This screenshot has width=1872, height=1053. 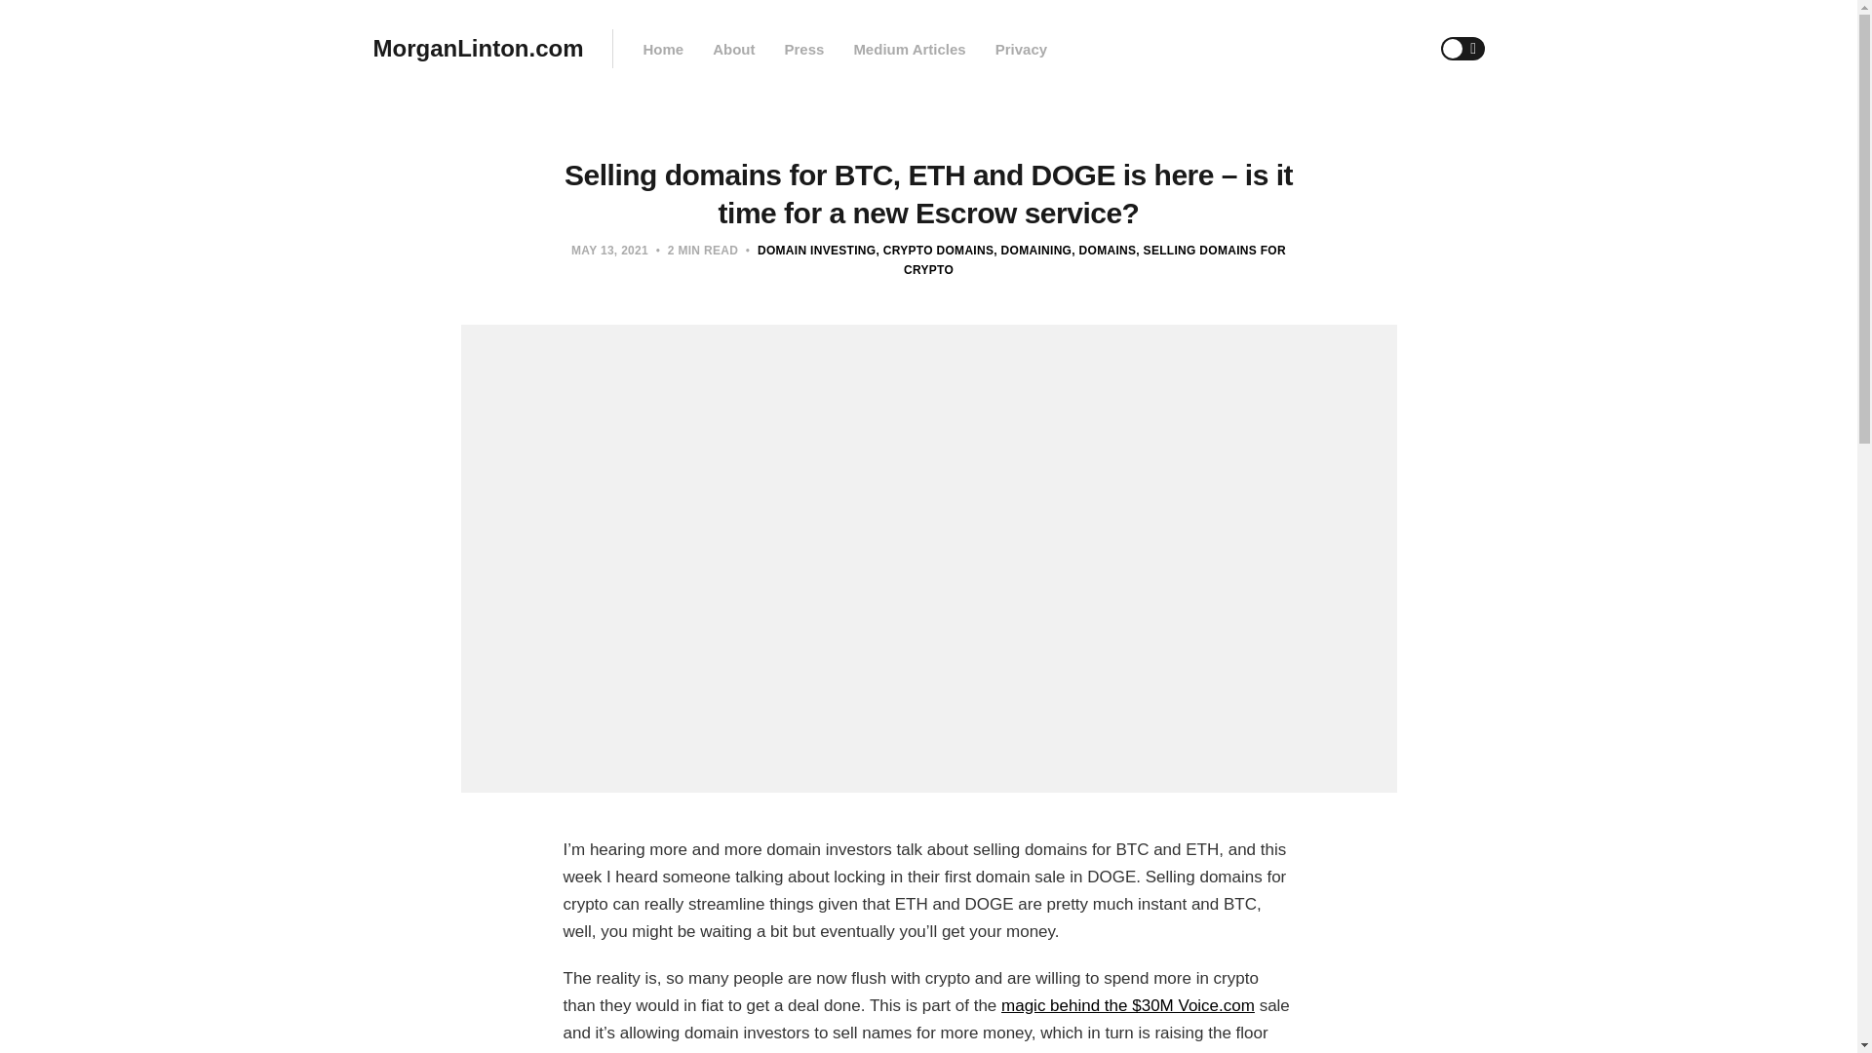 I want to click on DOMAINING, so click(x=1032, y=250).